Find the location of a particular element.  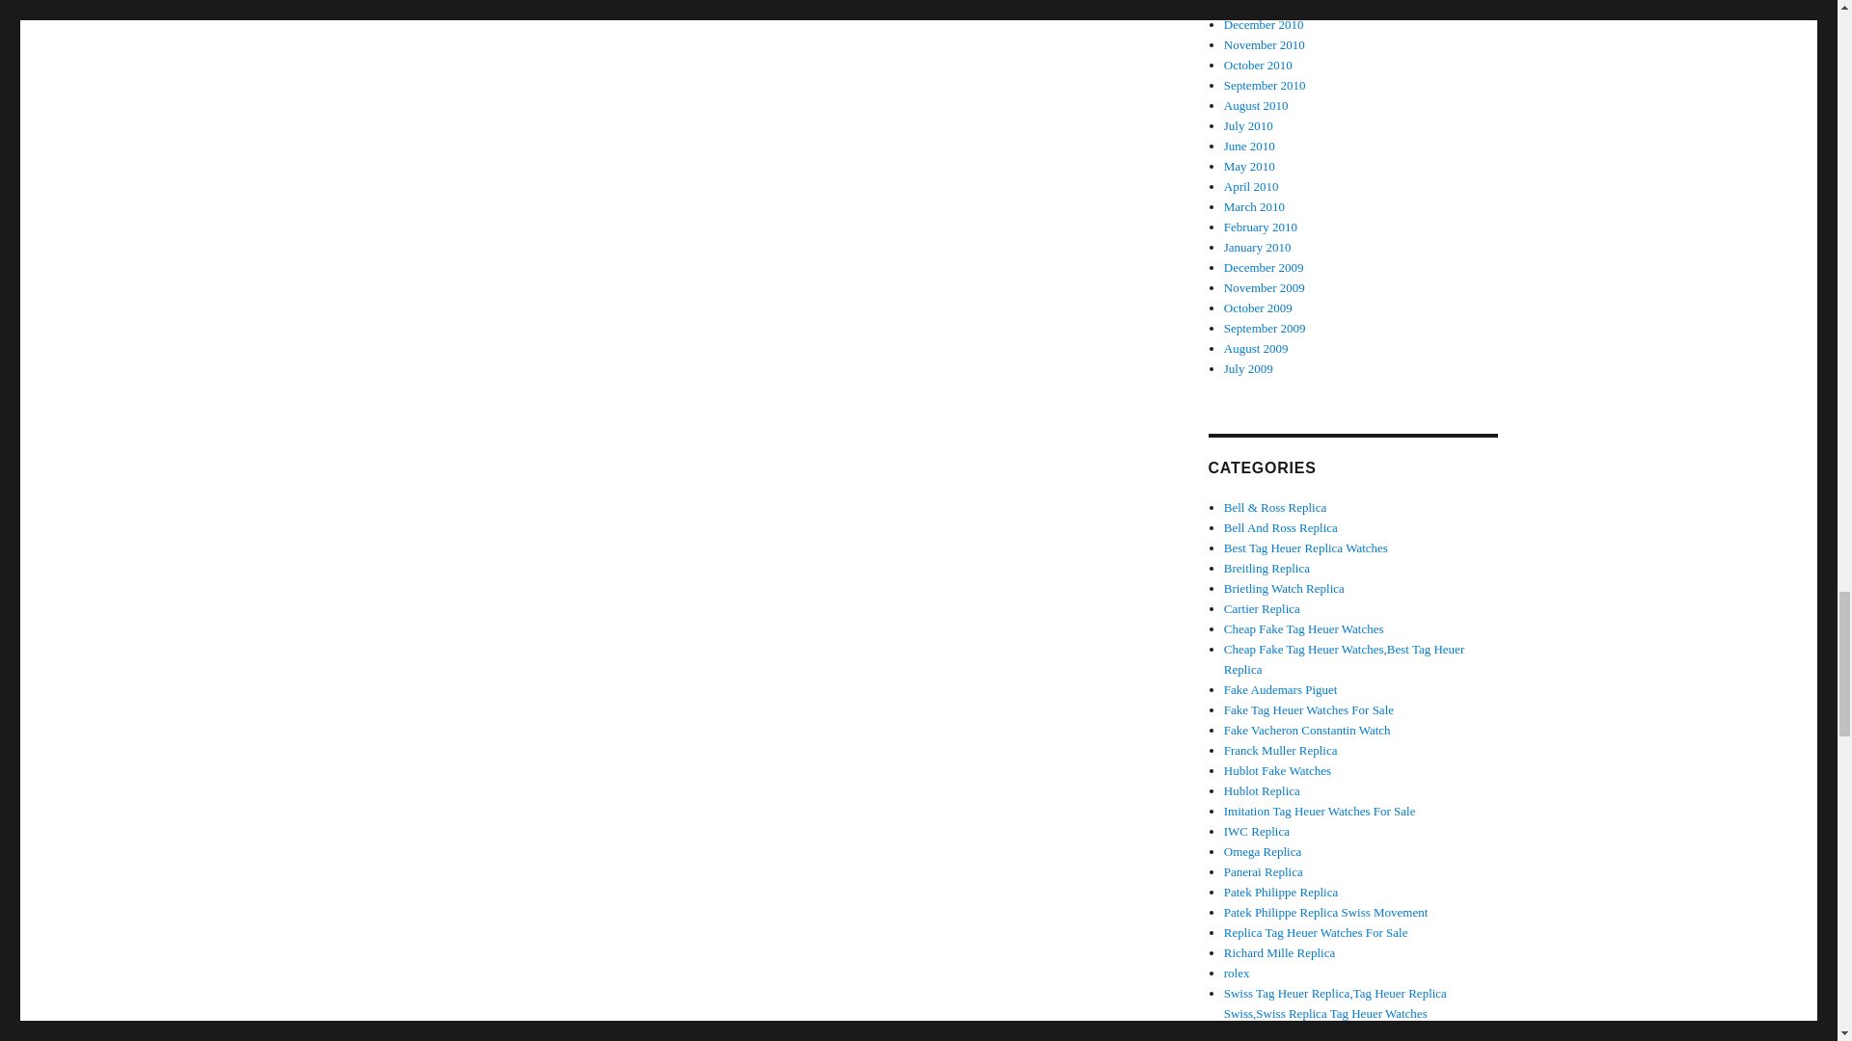

Cheap Fake Tag Heuer Watches,Best Tag Heuer Replica is located at coordinates (1345, 659).